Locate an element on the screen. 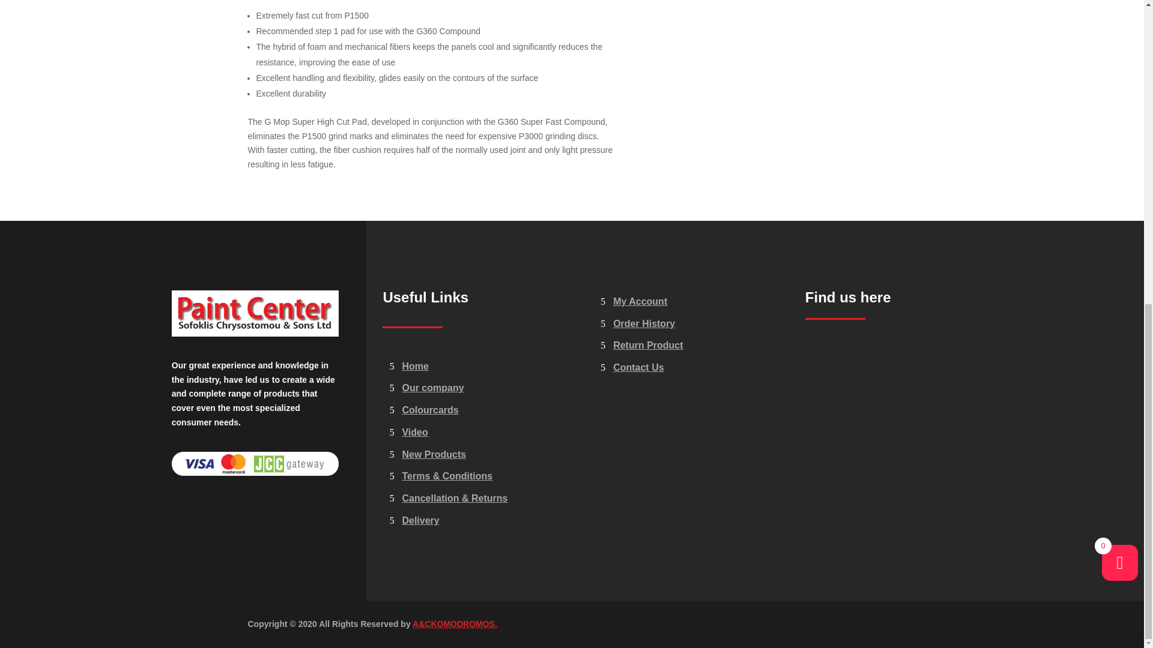 The height and width of the screenshot is (648, 1153). Jcc is located at coordinates (255, 463).